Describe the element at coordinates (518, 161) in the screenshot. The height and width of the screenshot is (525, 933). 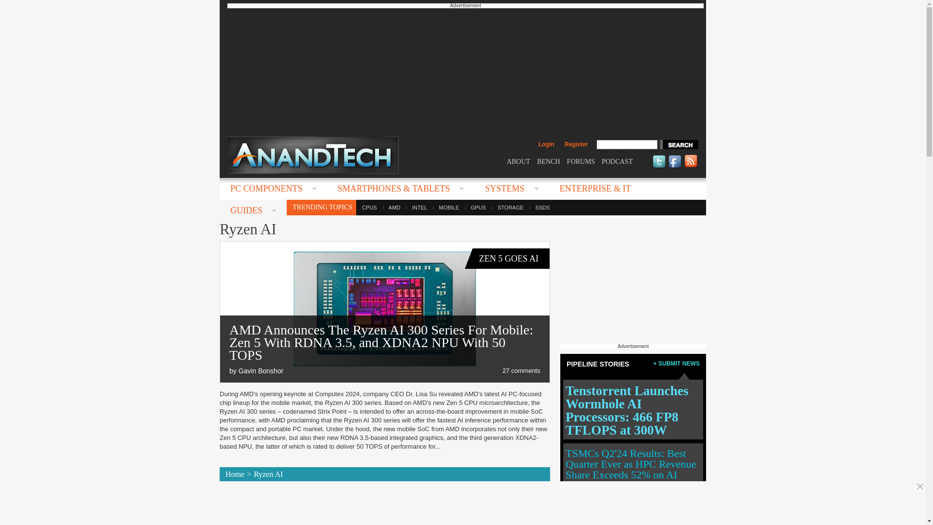
I see `ABOUT` at that location.